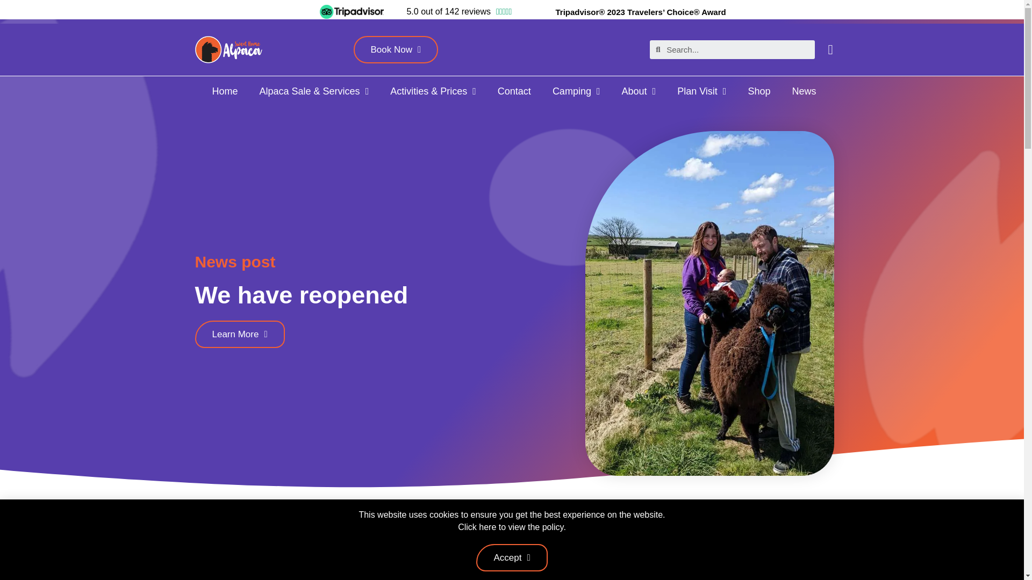  I want to click on Contact, so click(514, 91).